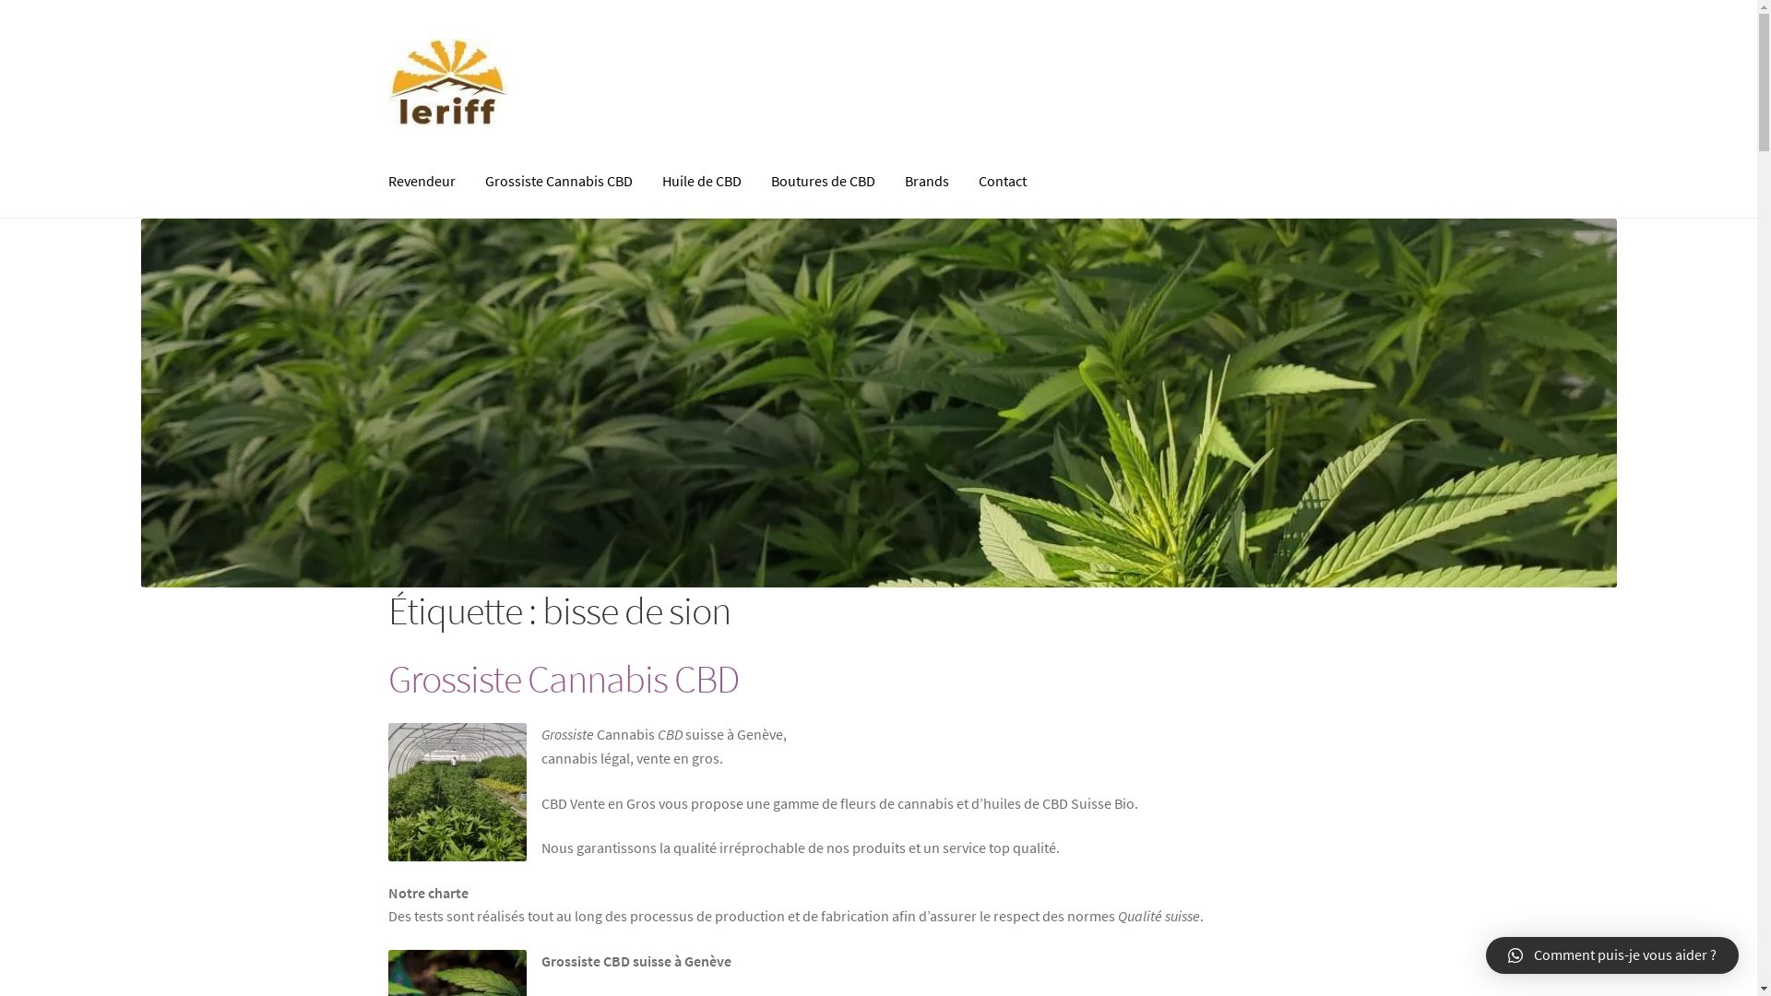 The image size is (1771, 996). What do you see at coordinates (823, 183) in the screenshot?
I see `Boutures de CBD` at bounding box center [823, 183].